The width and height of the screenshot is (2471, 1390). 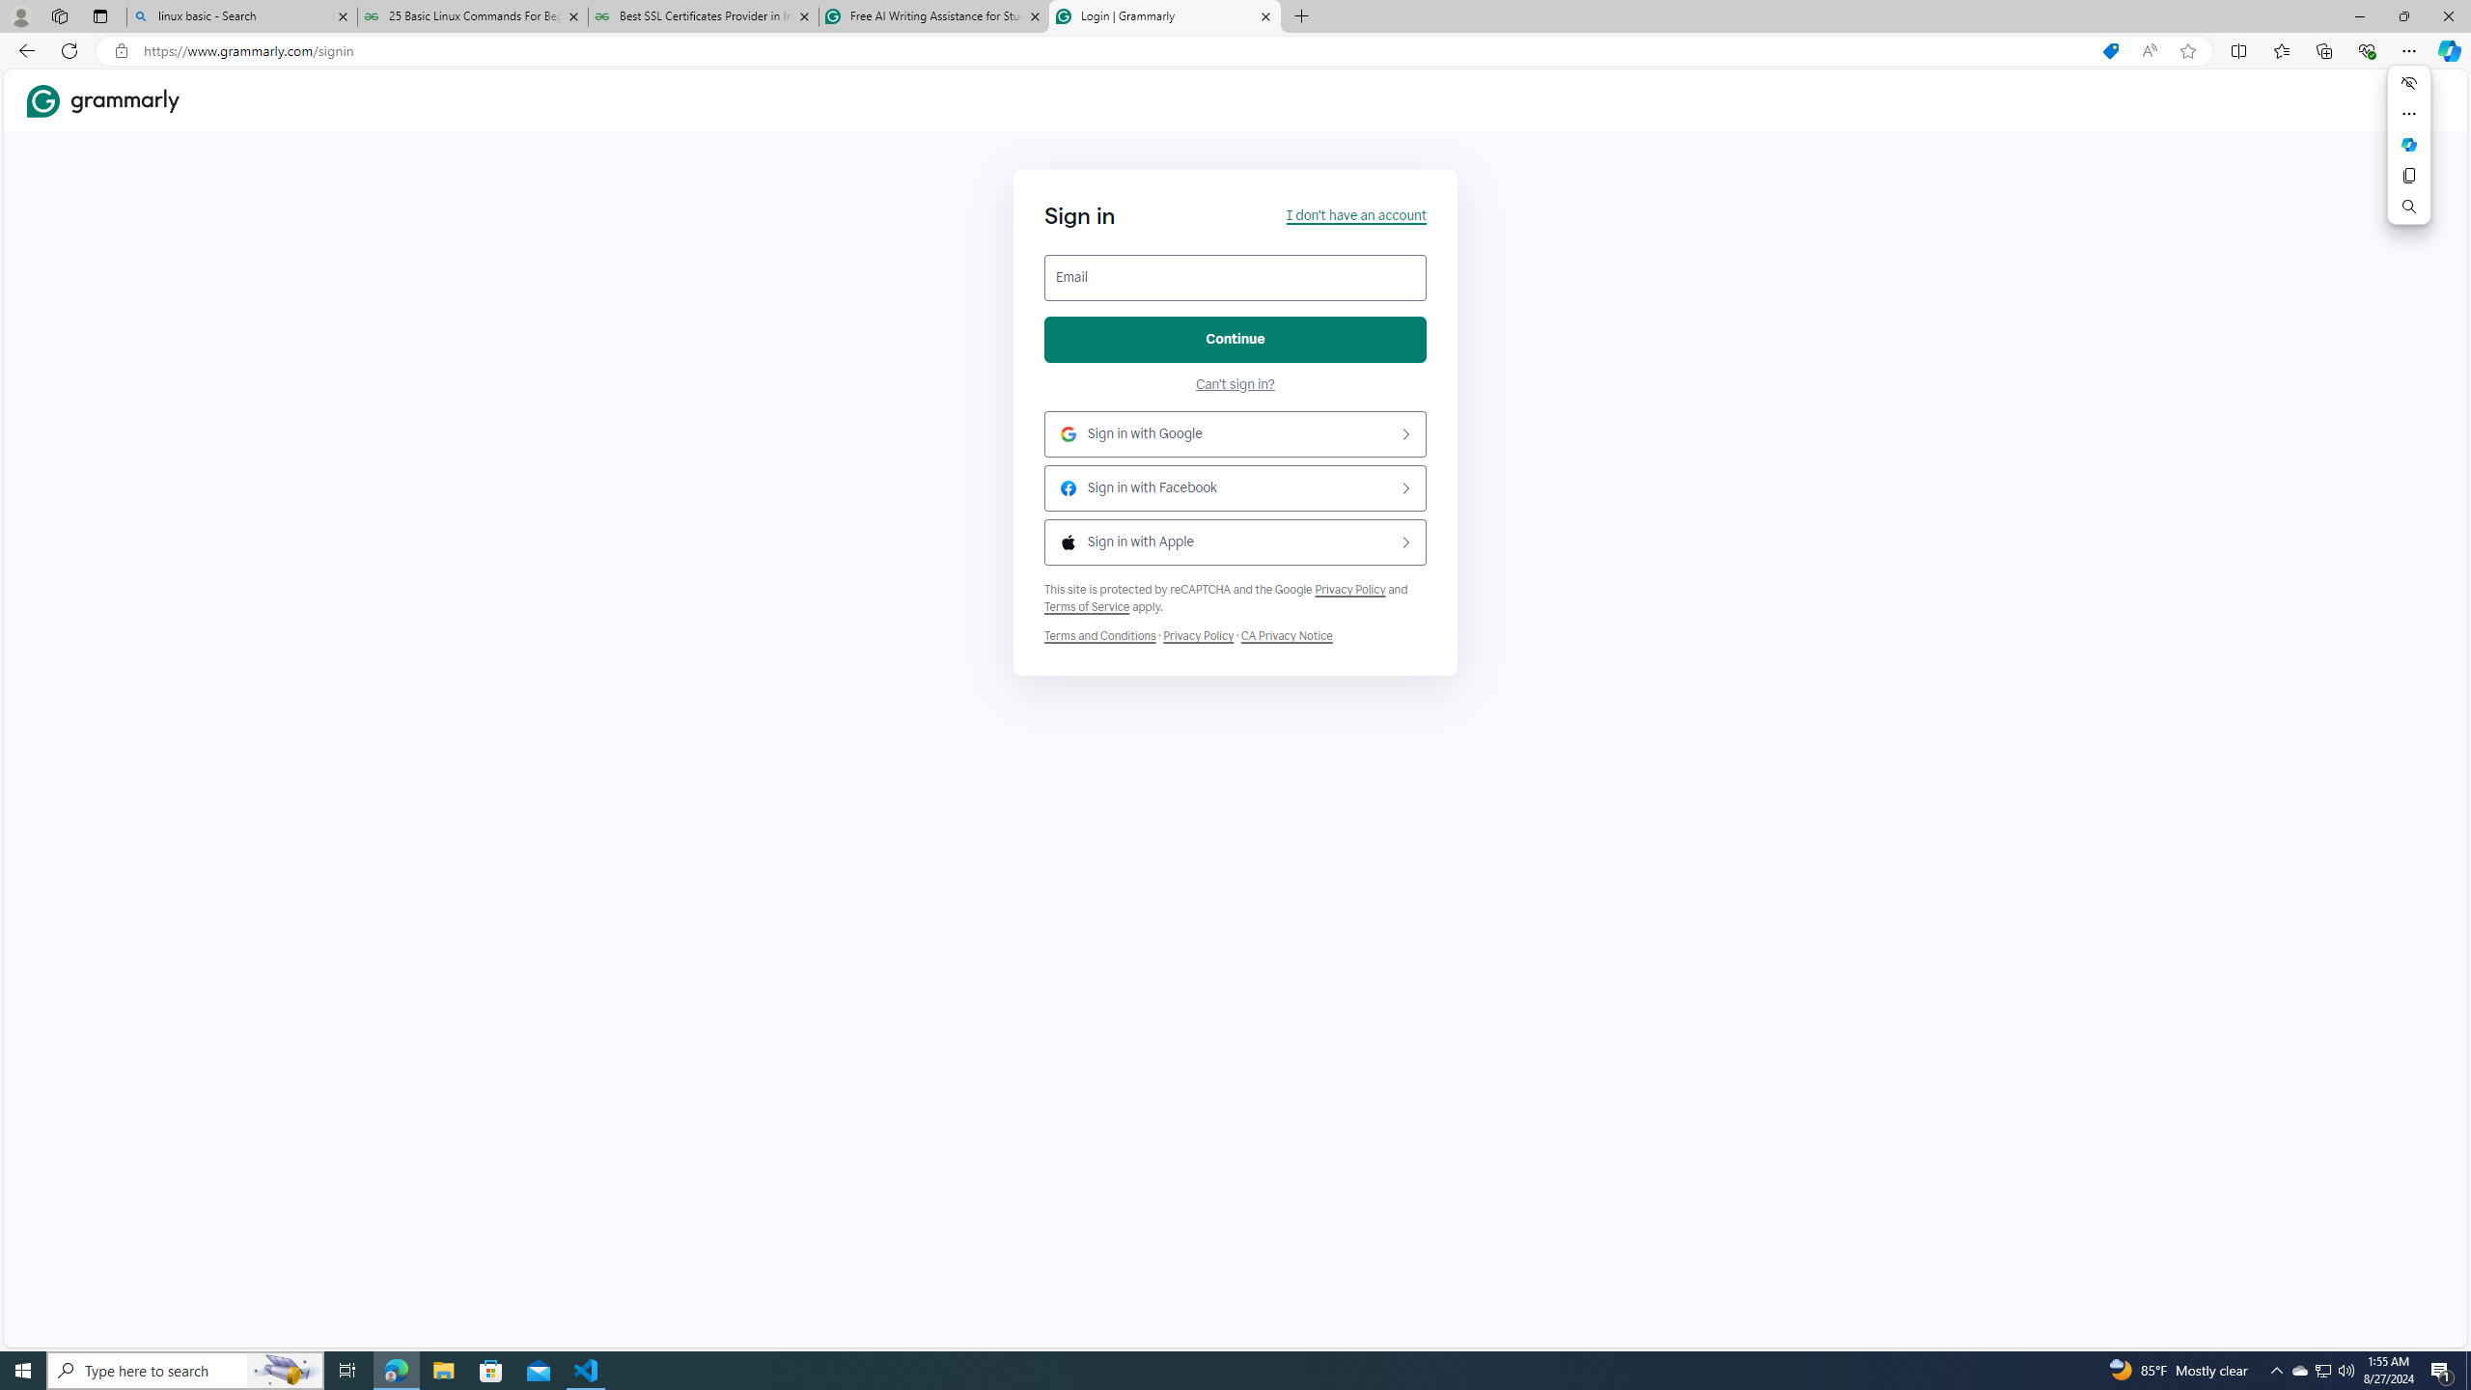 I want to click on Sign in with Google, so click(x=1235, y=434).